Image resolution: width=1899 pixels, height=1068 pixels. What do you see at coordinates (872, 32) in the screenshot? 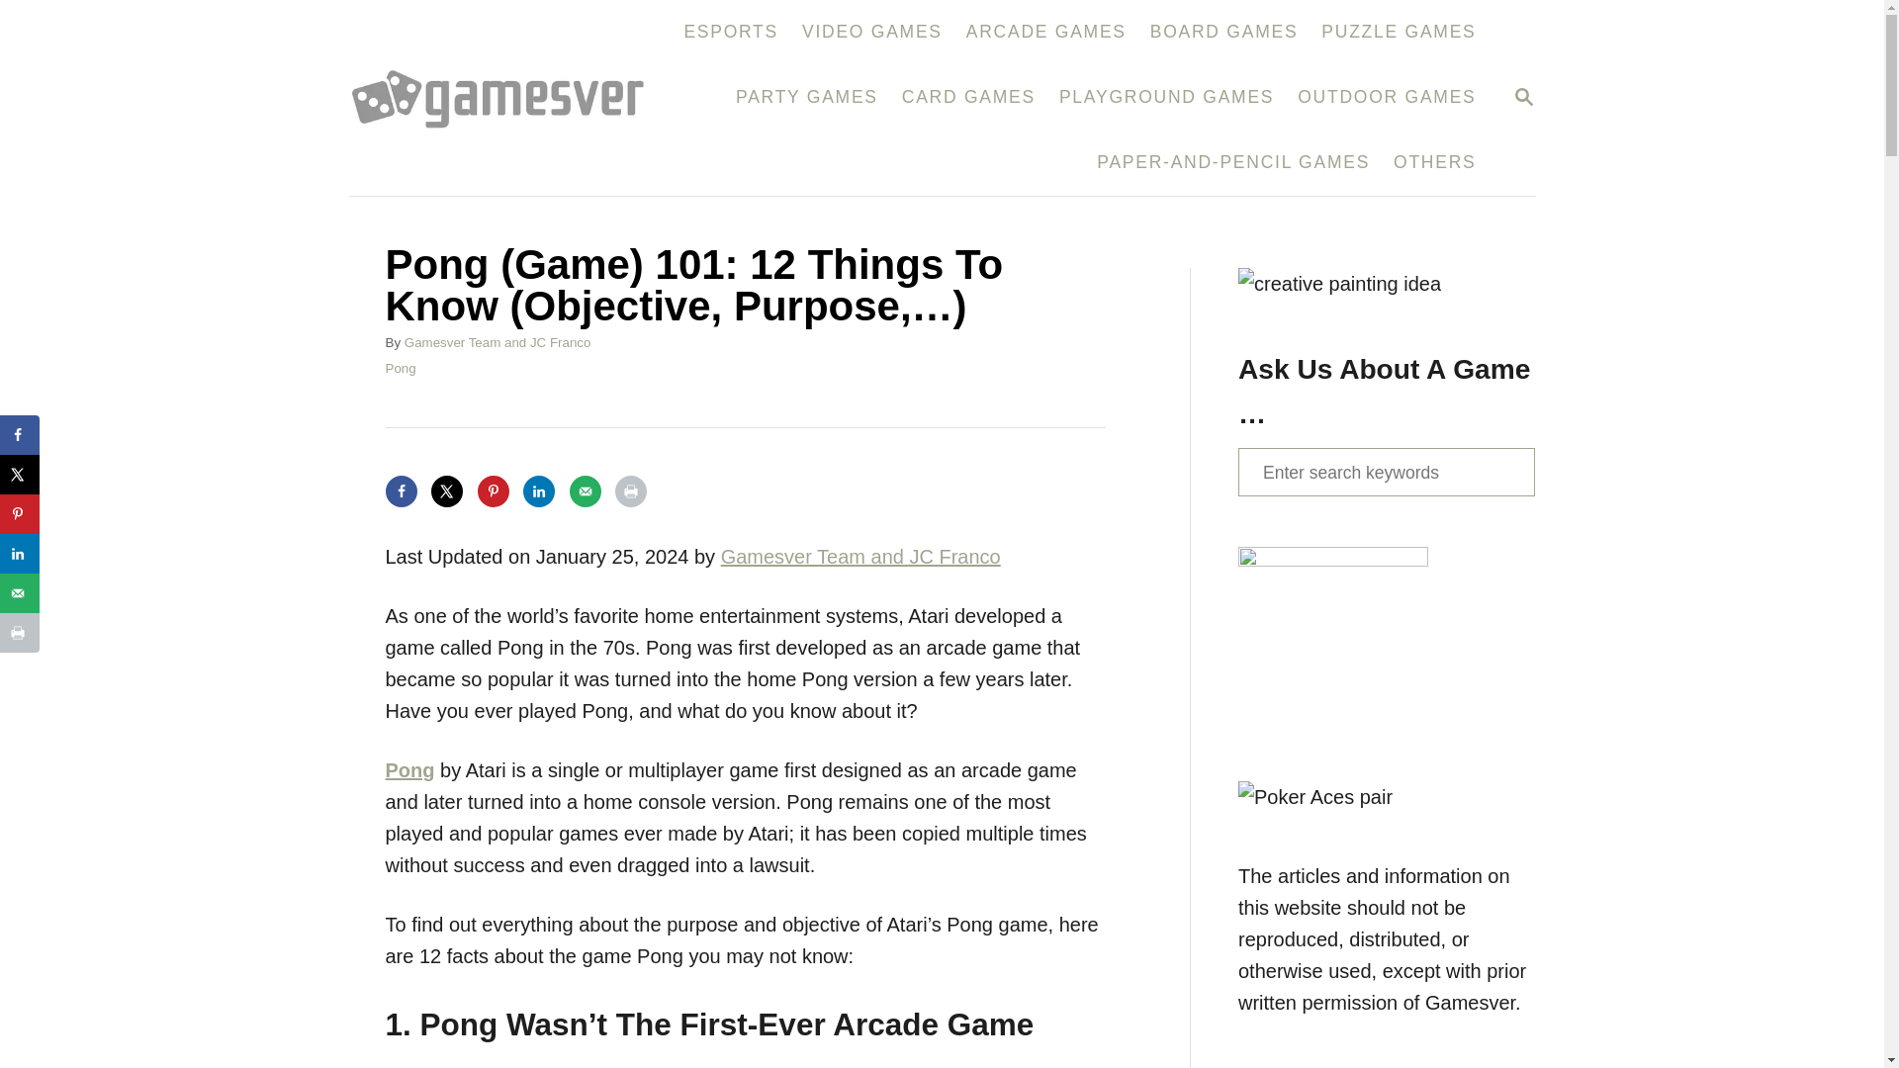
I see `VIDEO GAMES` at bounding box center [872, 32].